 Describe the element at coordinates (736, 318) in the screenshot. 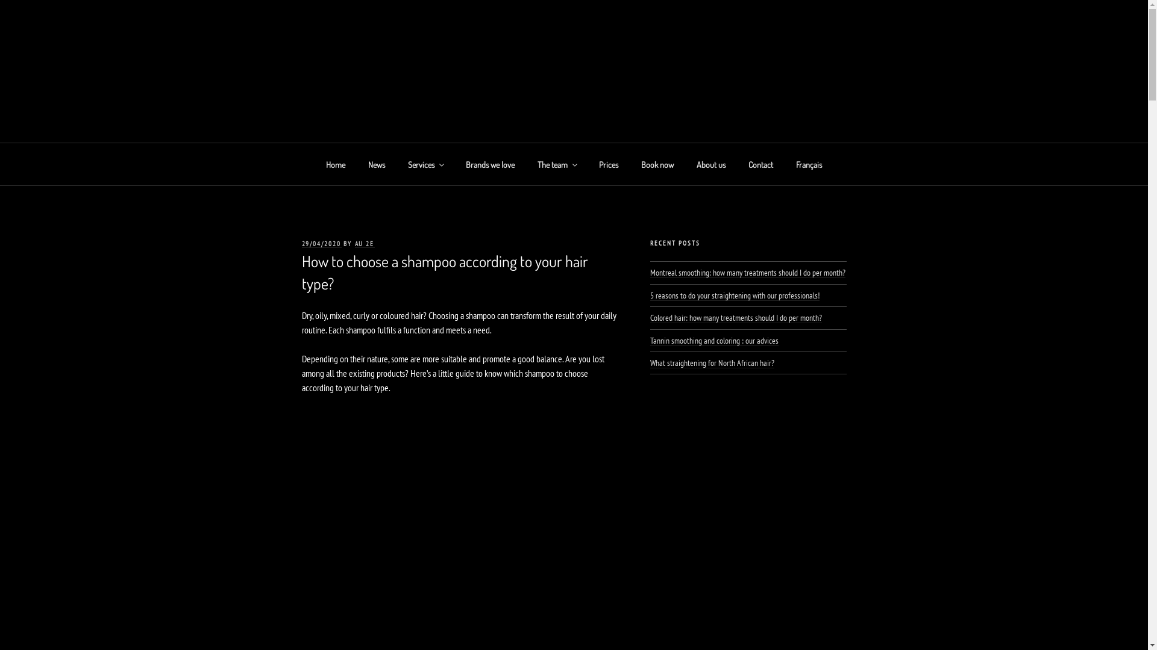

I see `Colored hair: how many treatments should I do per month?` at that location.